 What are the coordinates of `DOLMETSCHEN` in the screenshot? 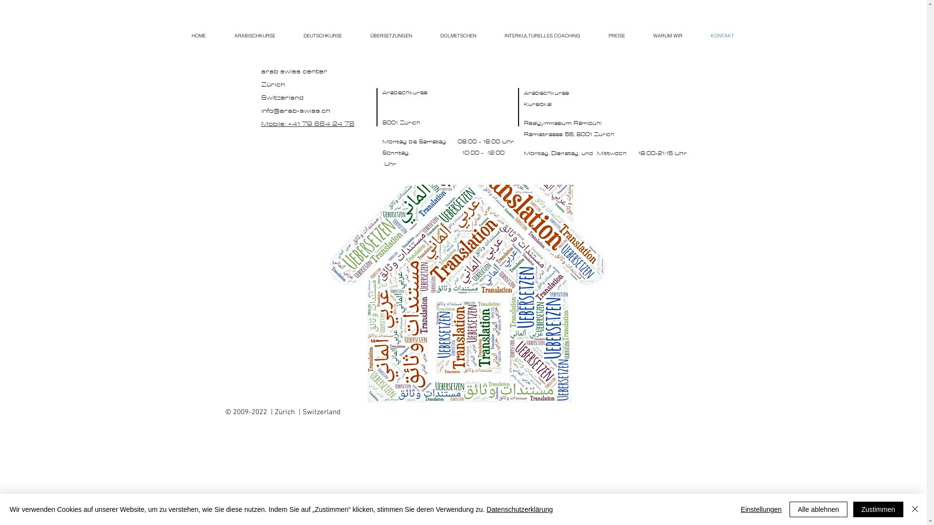 It's located at (458, 31).